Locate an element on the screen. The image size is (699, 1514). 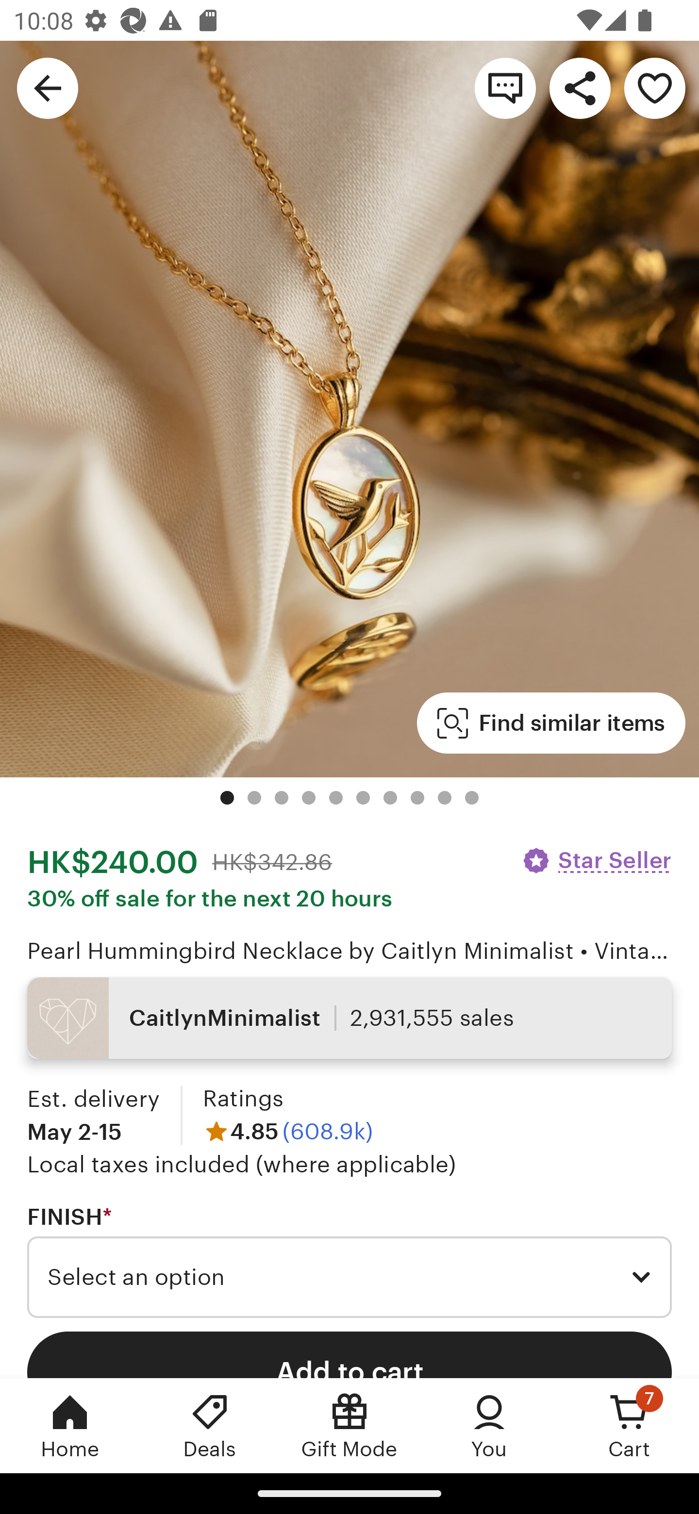
Select an option is located at coordinates (349, 1278).